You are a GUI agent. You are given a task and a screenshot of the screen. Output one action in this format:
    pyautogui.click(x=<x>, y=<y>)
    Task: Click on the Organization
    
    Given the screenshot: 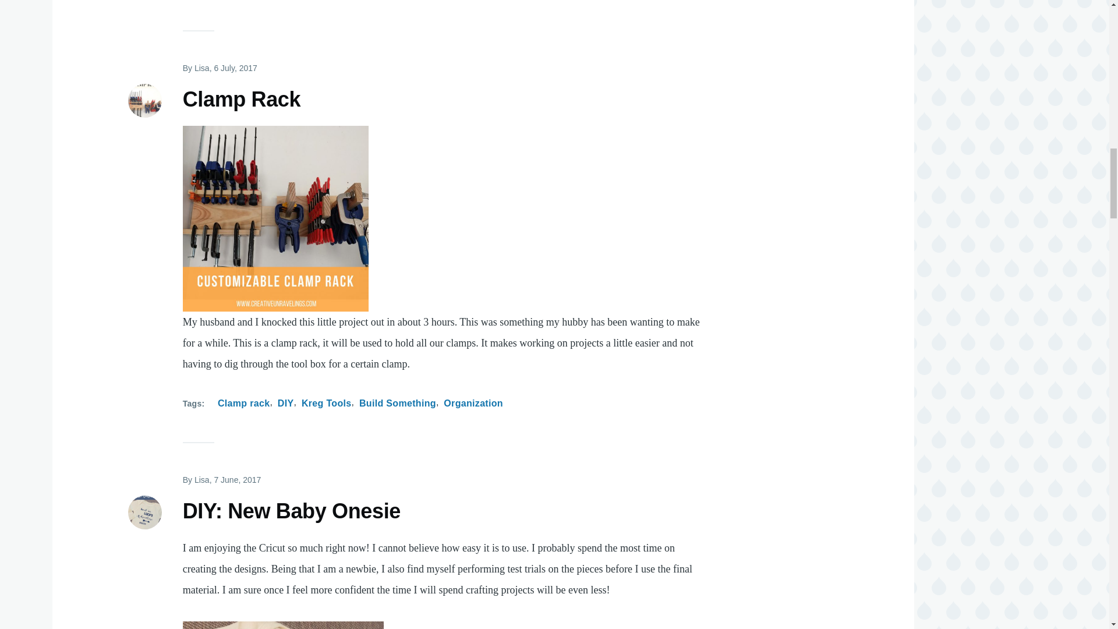 What is the action you would take?
    pyautogui.click(x=473, y=404)
    